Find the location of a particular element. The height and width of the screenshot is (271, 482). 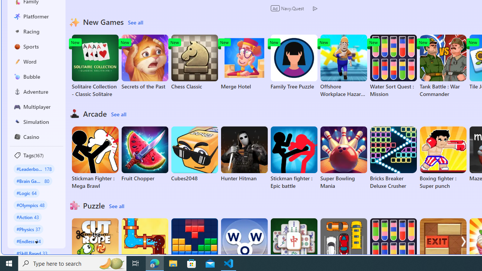

#Logic 64 is located at coordinates (26, 193).